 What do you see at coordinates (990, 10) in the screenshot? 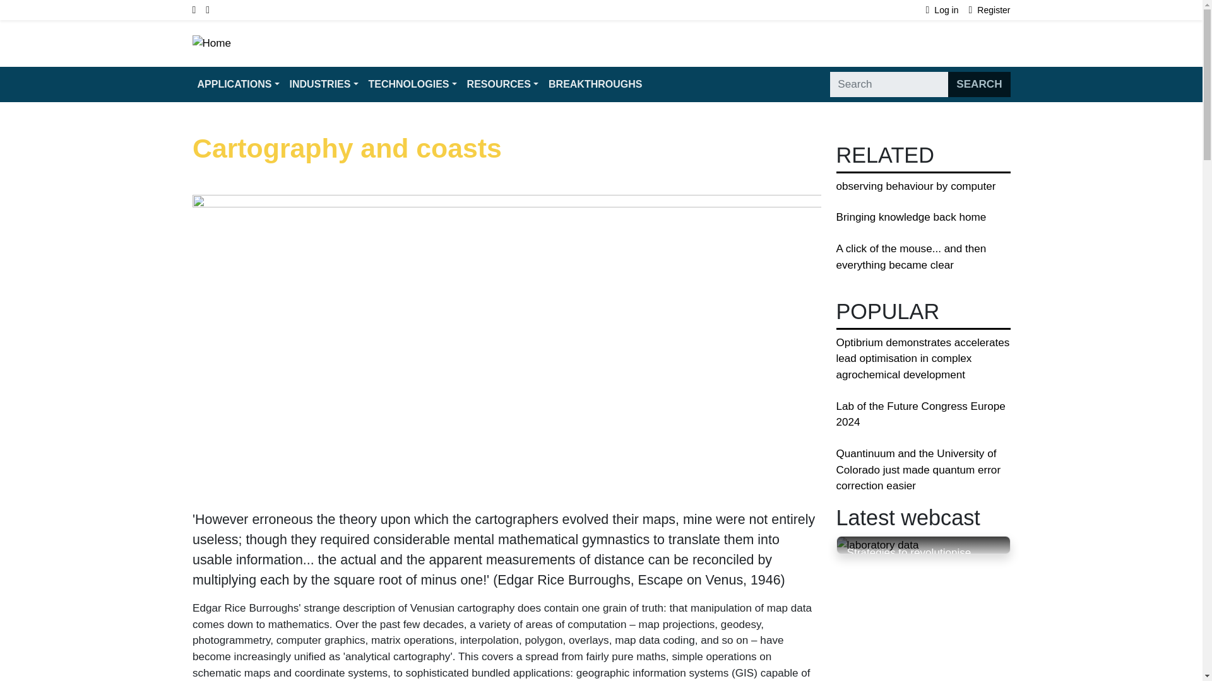
I see `Register` at bounding box center [990, 10].